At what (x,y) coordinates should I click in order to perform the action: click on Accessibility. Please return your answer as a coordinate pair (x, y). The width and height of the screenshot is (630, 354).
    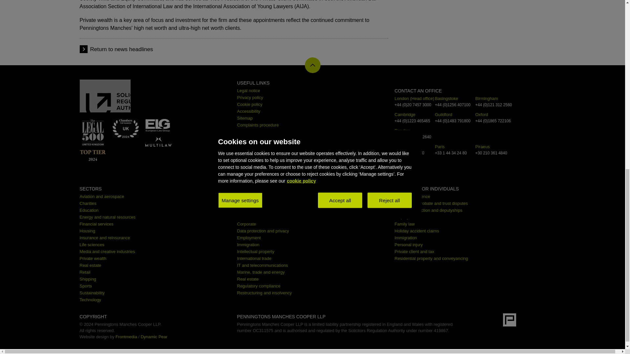
    Looking at the image, I should click on (248, 111).